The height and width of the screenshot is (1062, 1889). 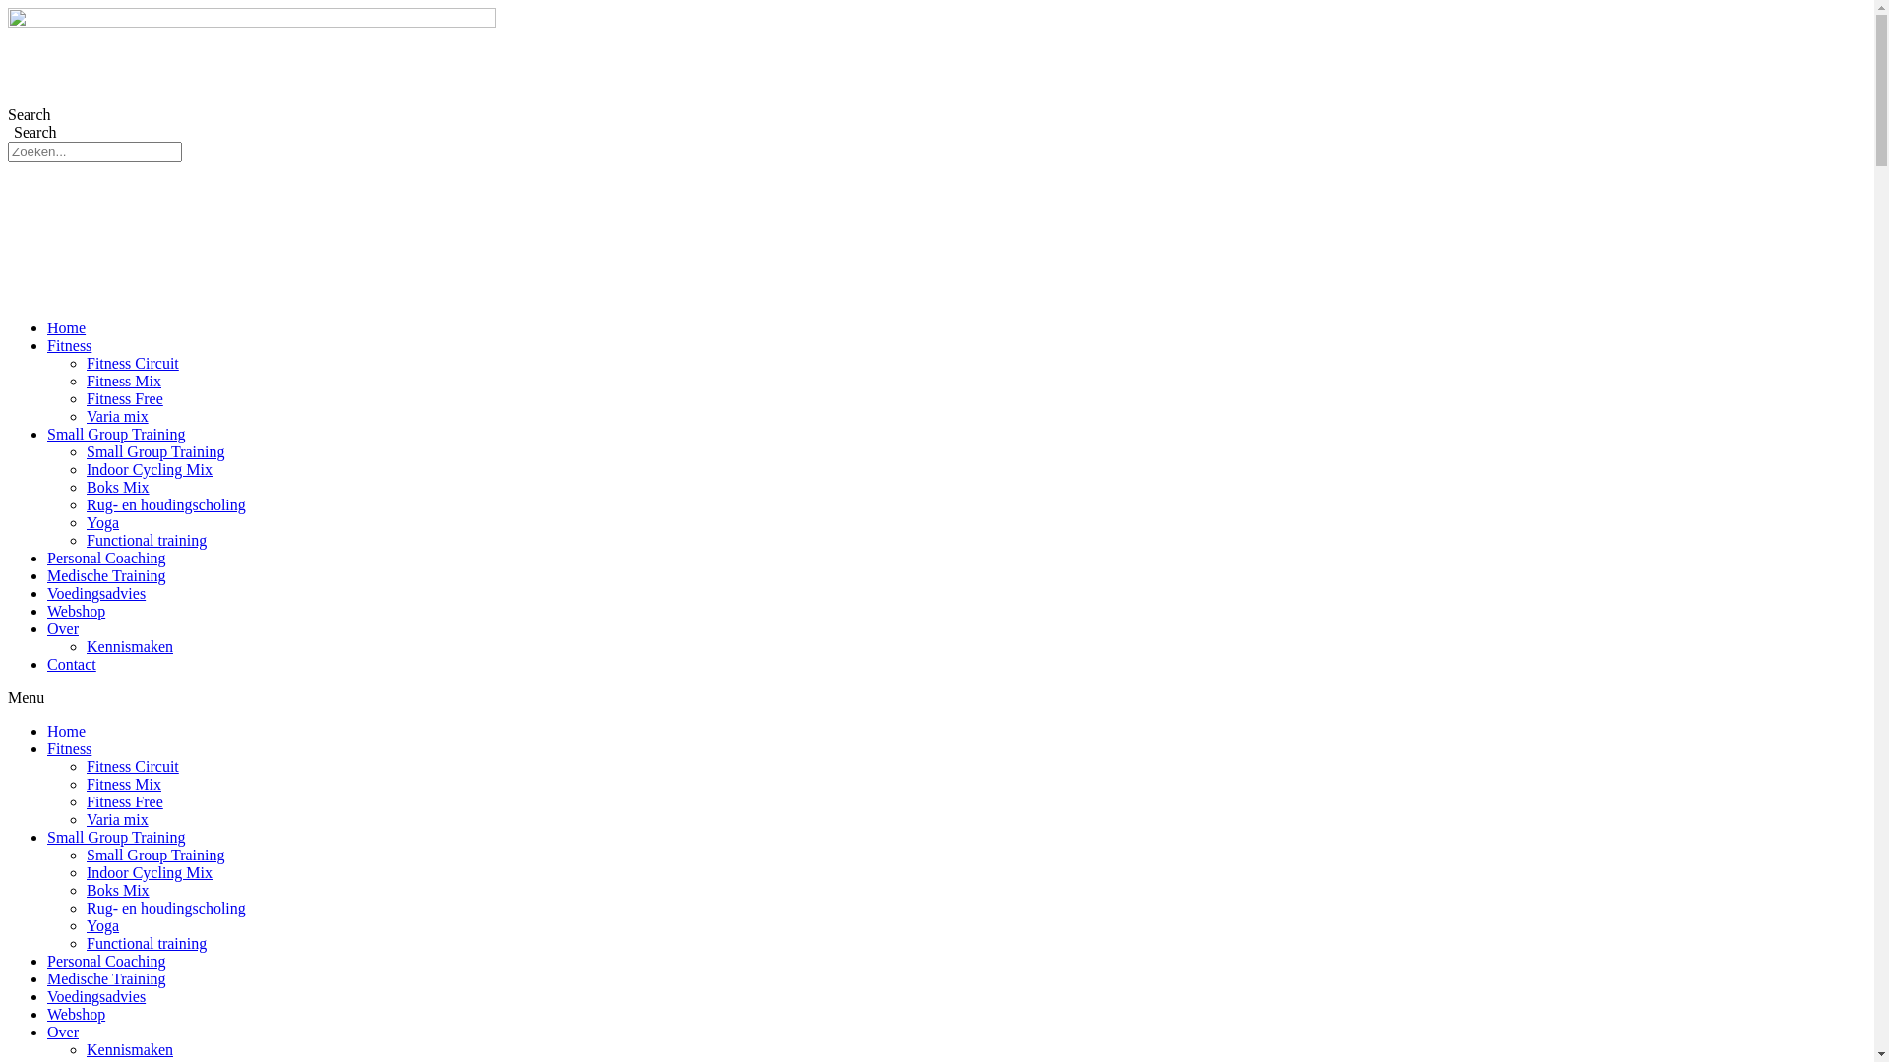 What do you see at coordinates (147, 541) in the screenshot?
I see `Functional training` at bounding box center [147, 541].